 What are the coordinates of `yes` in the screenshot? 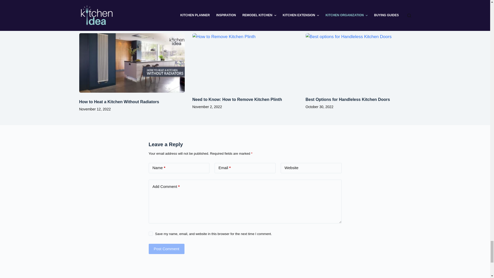 It's located at (151, 233).